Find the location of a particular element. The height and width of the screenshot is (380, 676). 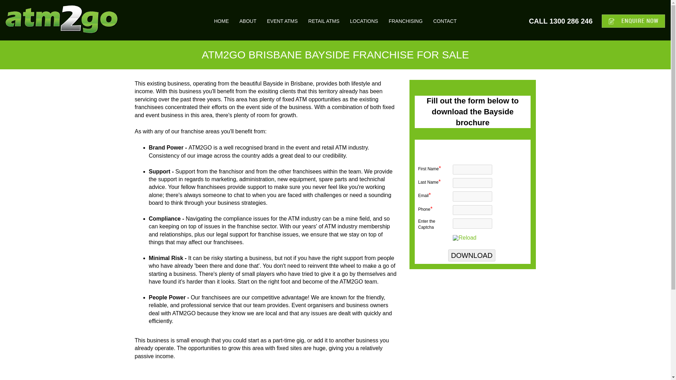

RETAIL ATMS is located at coordinates (324, 20).